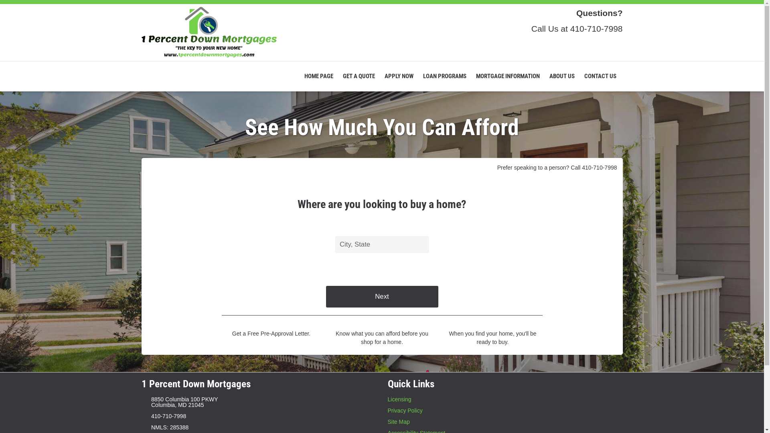 This screenshot has height=433, width=770. Describe the element at coordinates (562, 76) in the screenshot. I see `ABOUT US` at that location.